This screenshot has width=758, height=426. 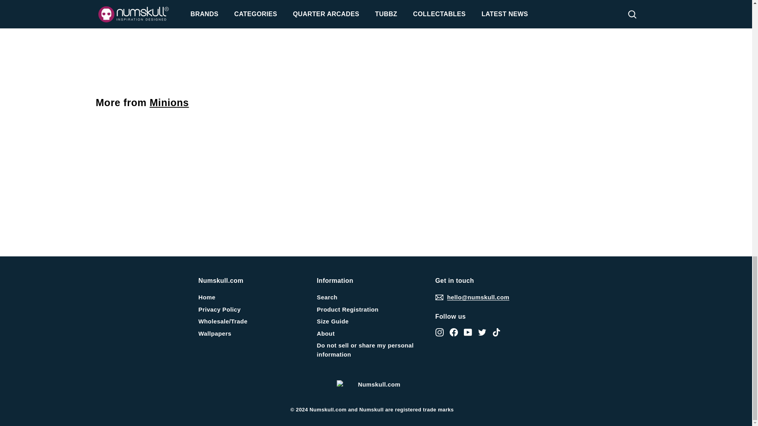 What do you see at coordinates (169, 103) in the screenshot?
I see `Minions` at bounding box center [169, 103].